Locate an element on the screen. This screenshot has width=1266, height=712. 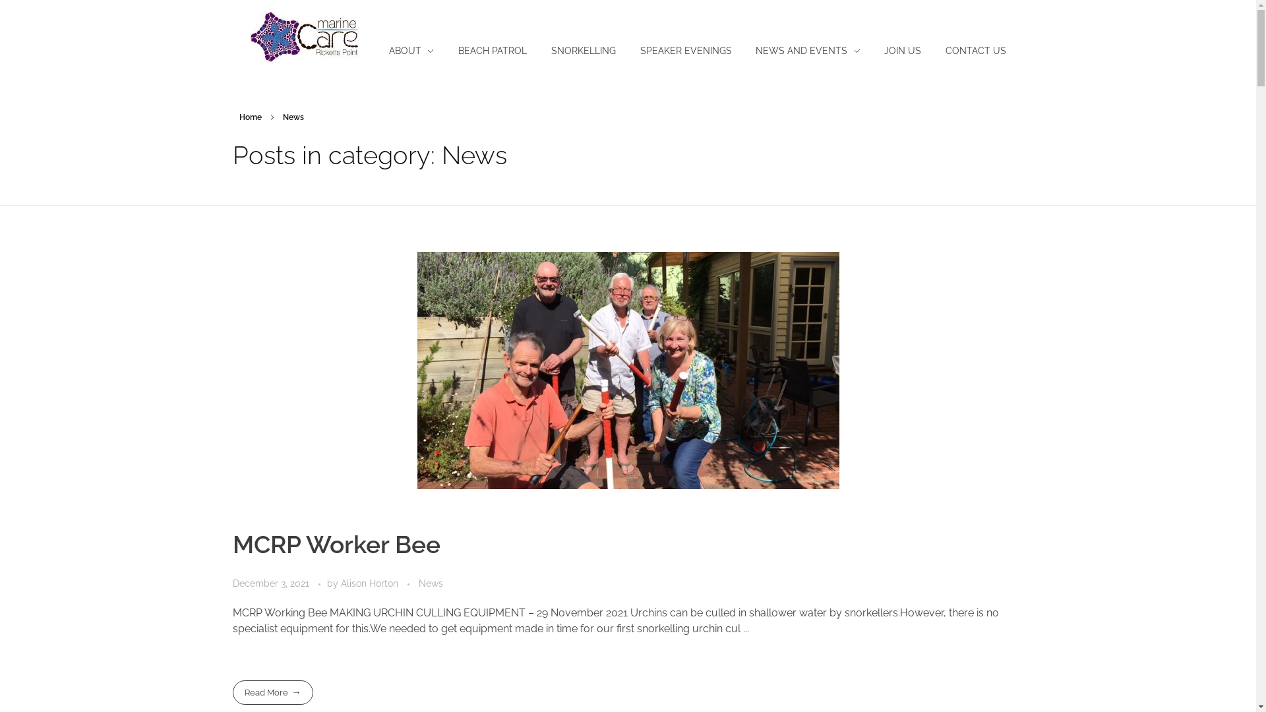
SNORKELLING is located at coordinates (584, 51).